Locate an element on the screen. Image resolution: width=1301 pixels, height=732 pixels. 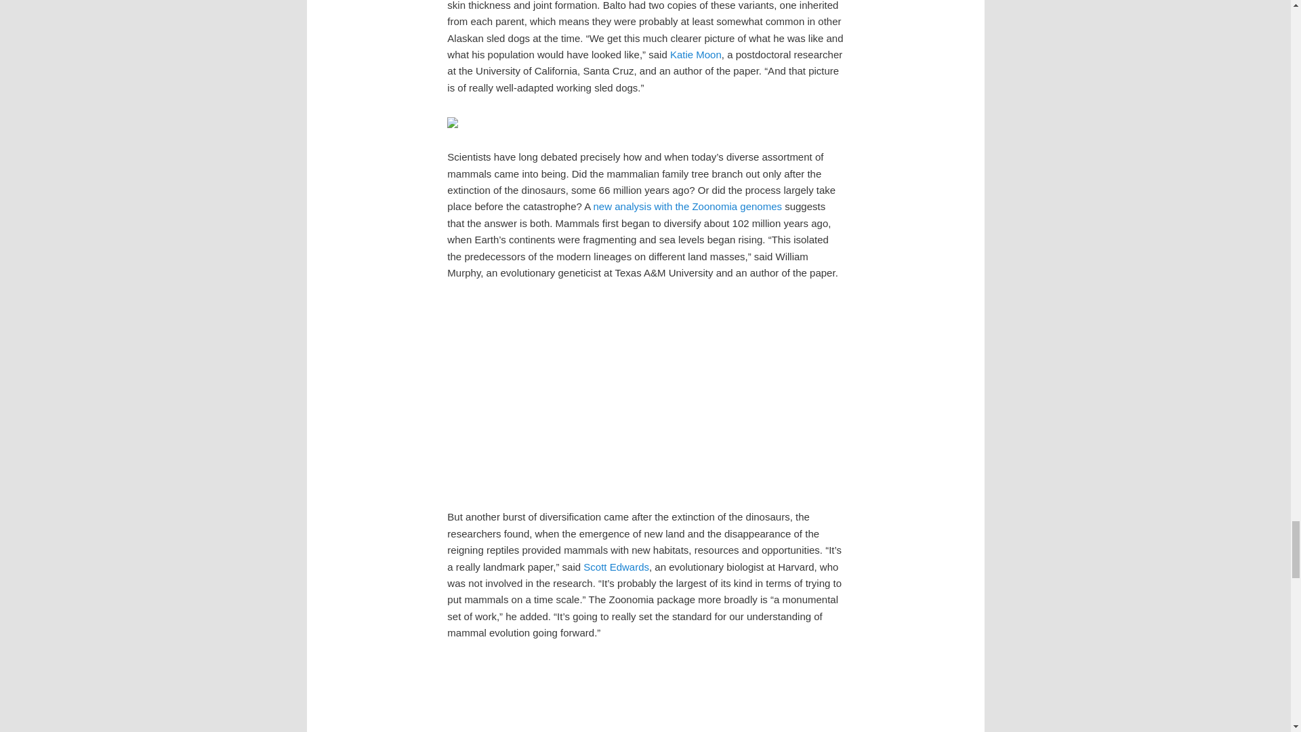
NPR embedded audio player is located at coordinates (645, 393).